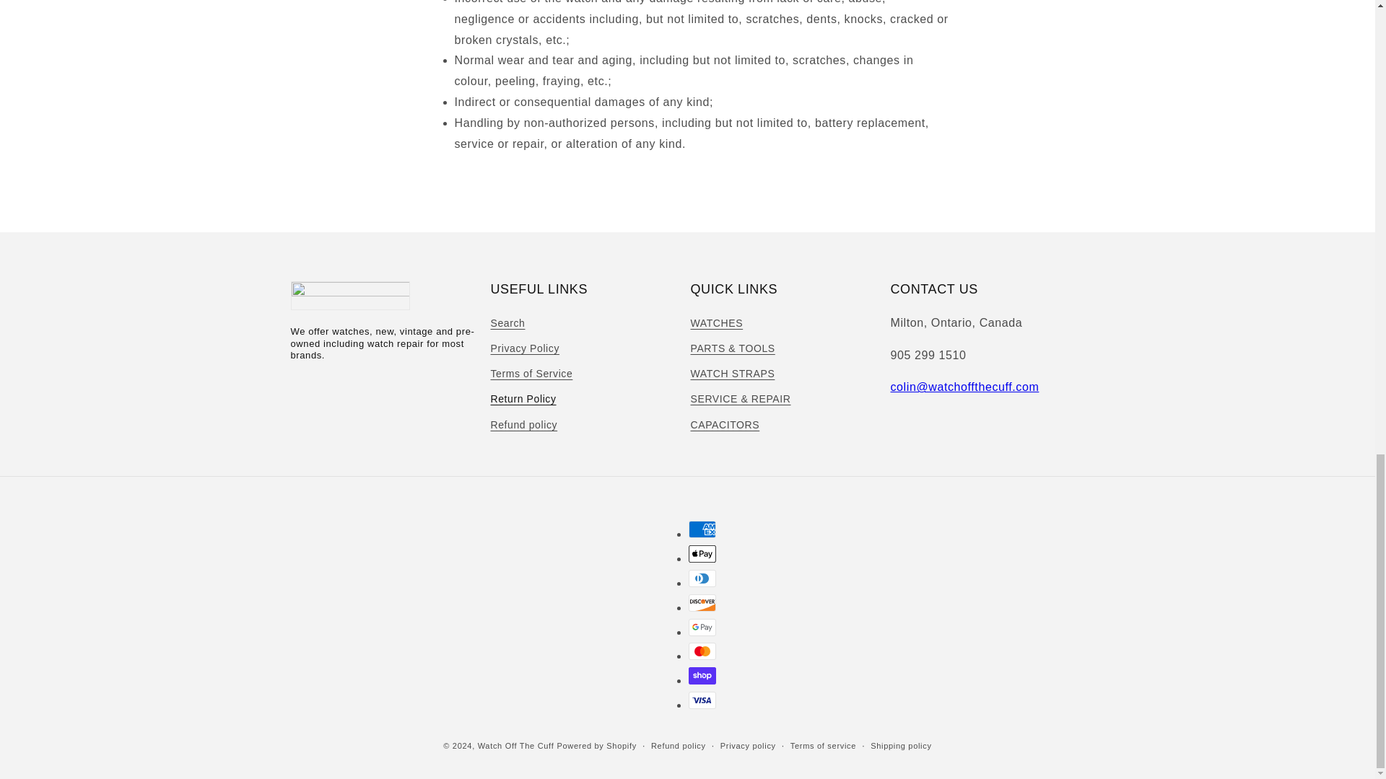  What do you see at coordinates (702, 651) in the screenshot?
I see `Mastercard` at bounding box center [702, 651].